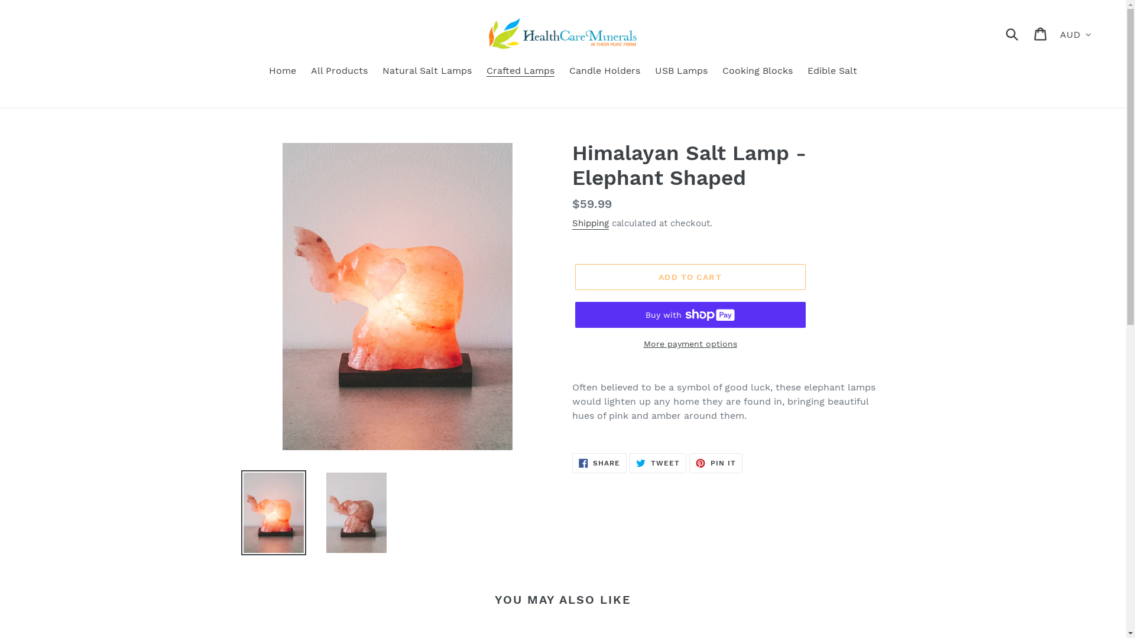 The image size is (1135, 638). I want to click on Candle Holders, so click(605, 72).